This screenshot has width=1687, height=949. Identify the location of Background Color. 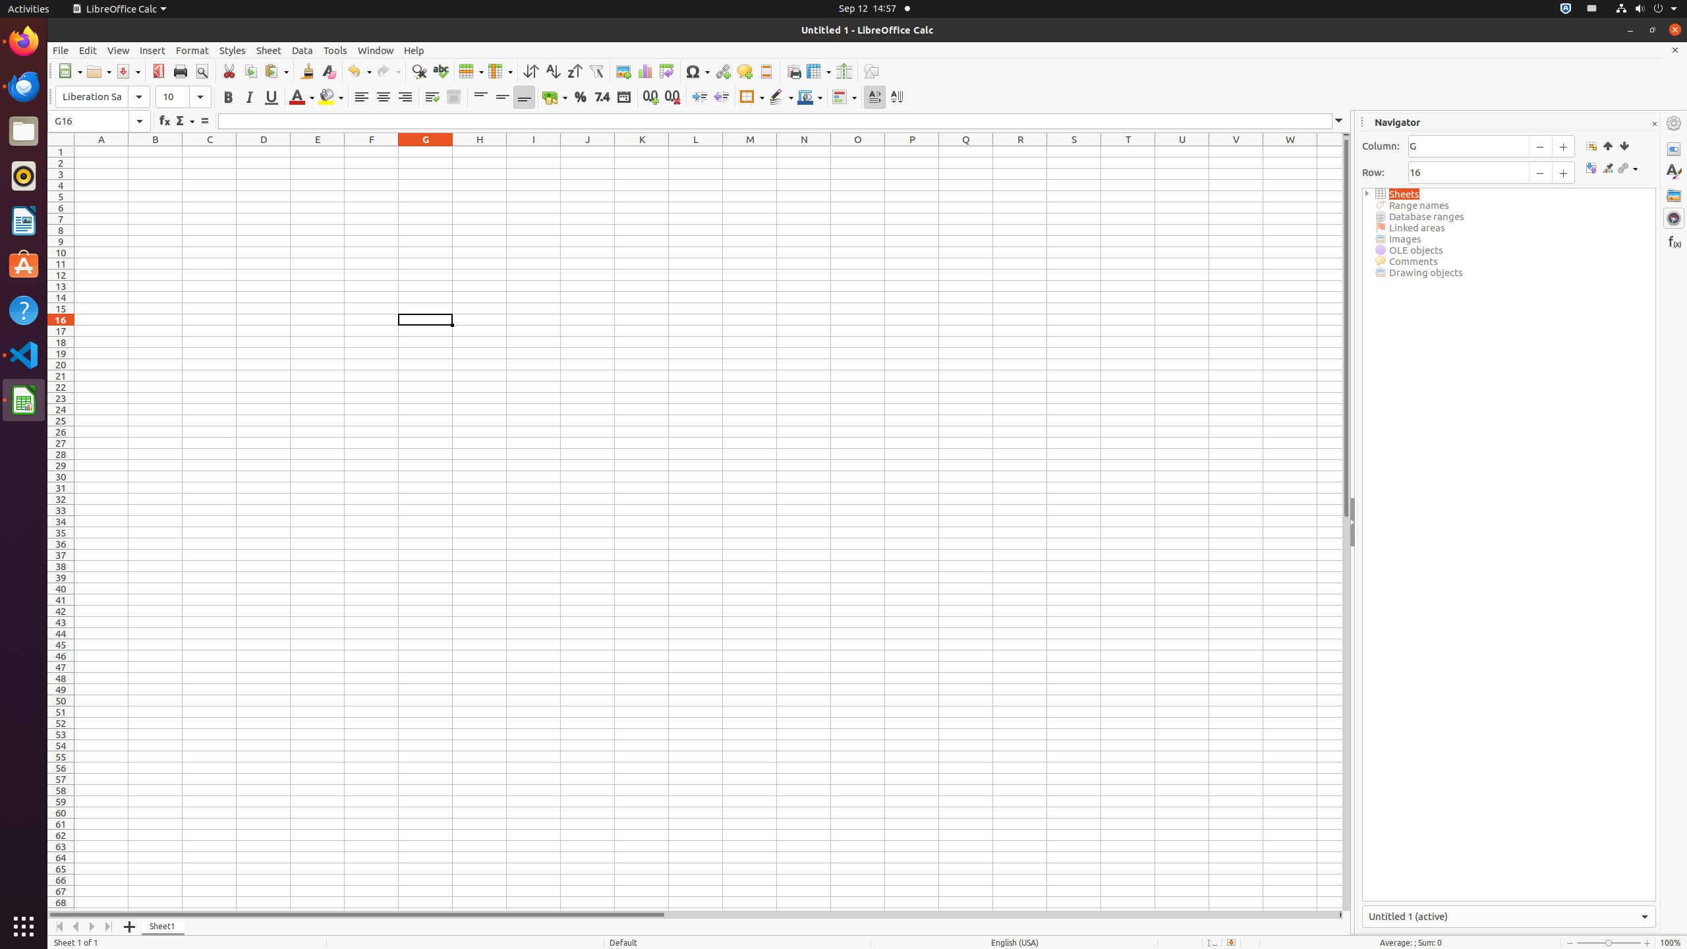
(331, 98).